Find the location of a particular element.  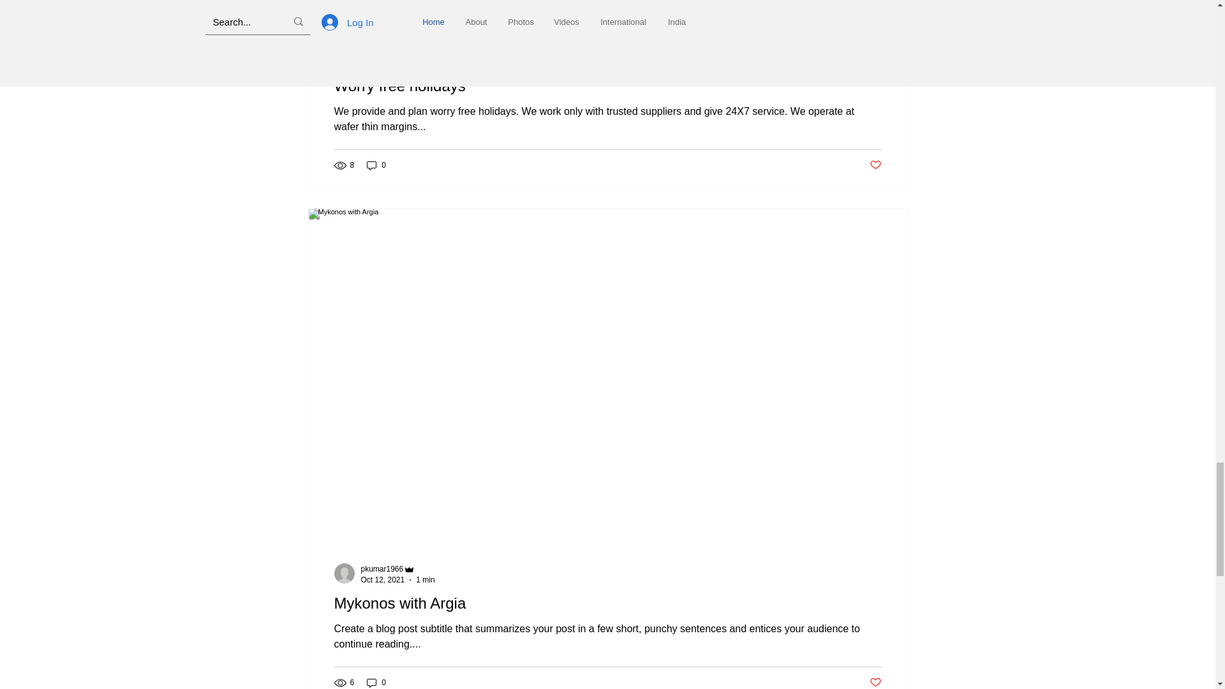

pkumar1966 is located at coordinates (383, 51).